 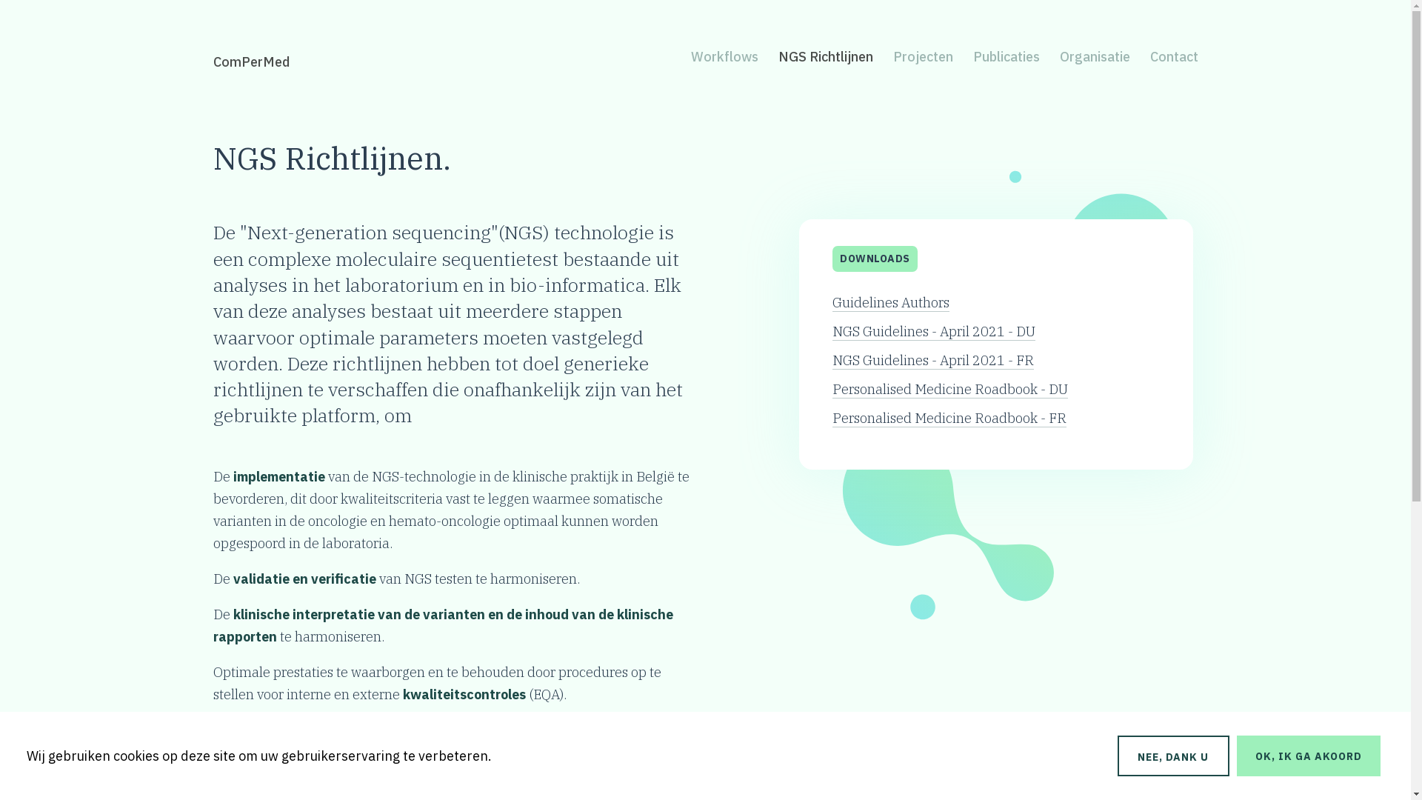 I want to click on Publicaties, so click(x=1006, y=56).